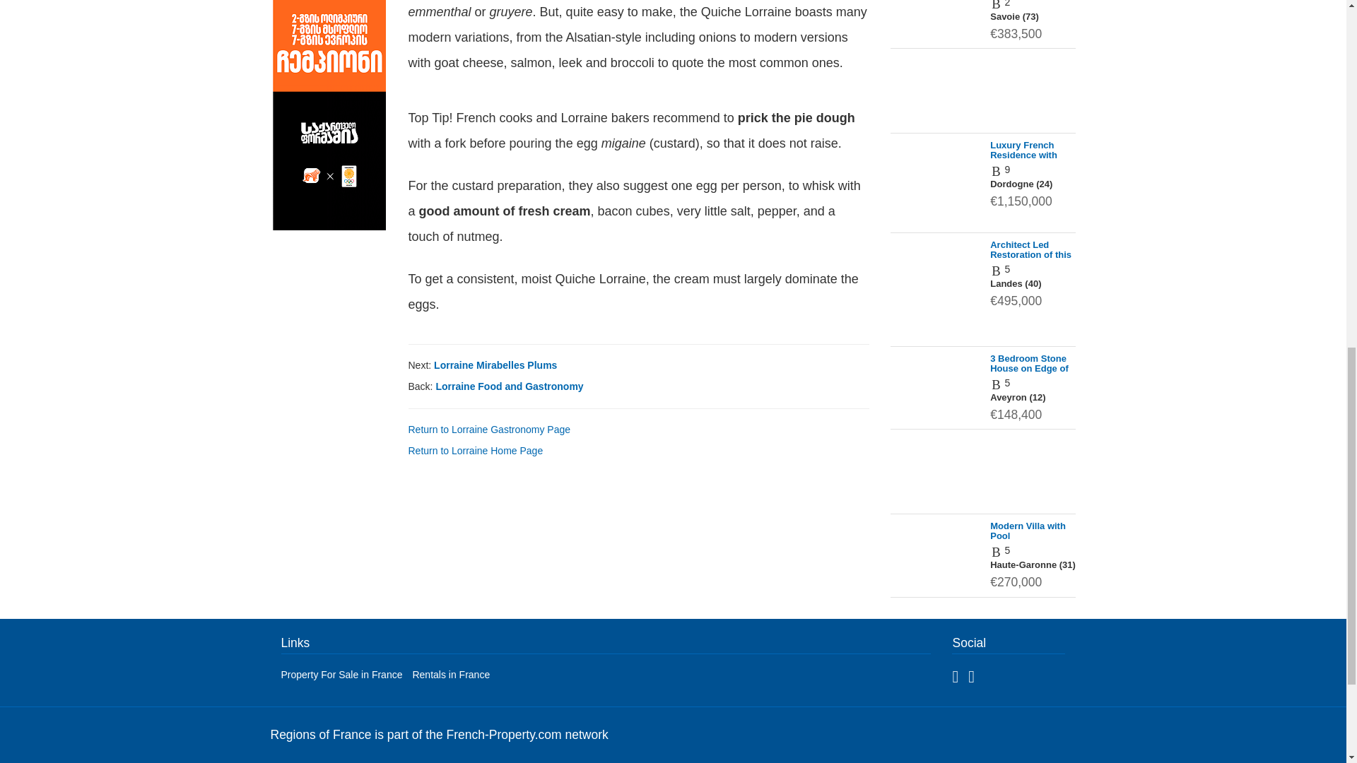 The width and height of the screenshot is (1357, 763). What do you see at coordinates (489, 430) in the screenshot?
I see `Return to Lorraine Gastronomy Page` at bounding box center [489, 430].